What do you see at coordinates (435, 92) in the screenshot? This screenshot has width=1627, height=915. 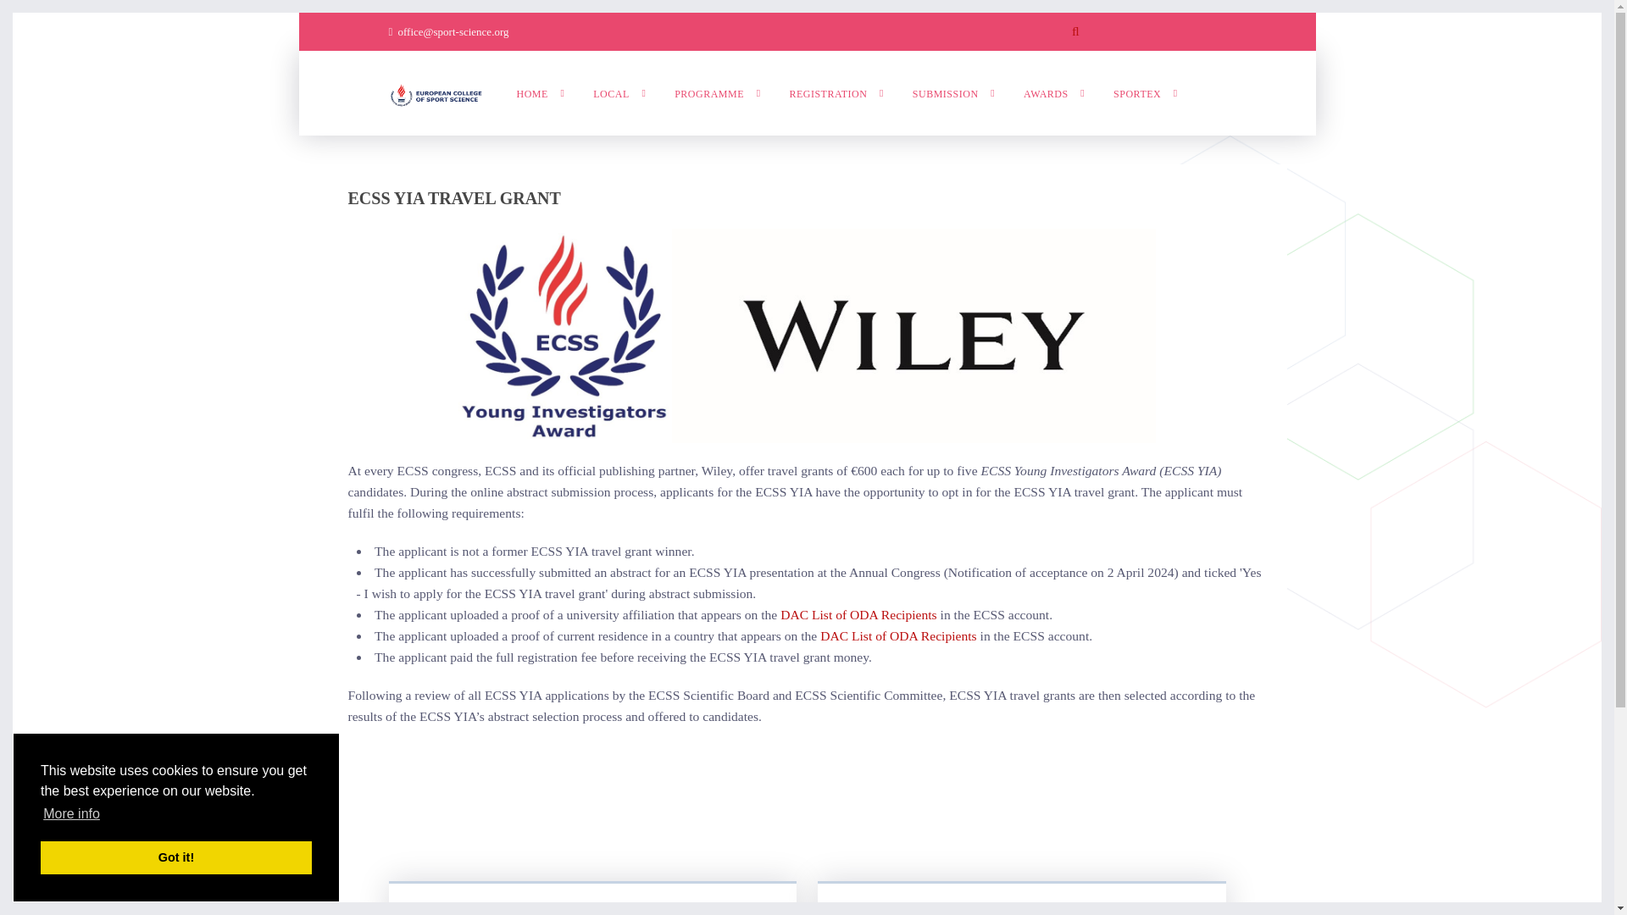 I see `ECSS` at bounding box center [435, 92].